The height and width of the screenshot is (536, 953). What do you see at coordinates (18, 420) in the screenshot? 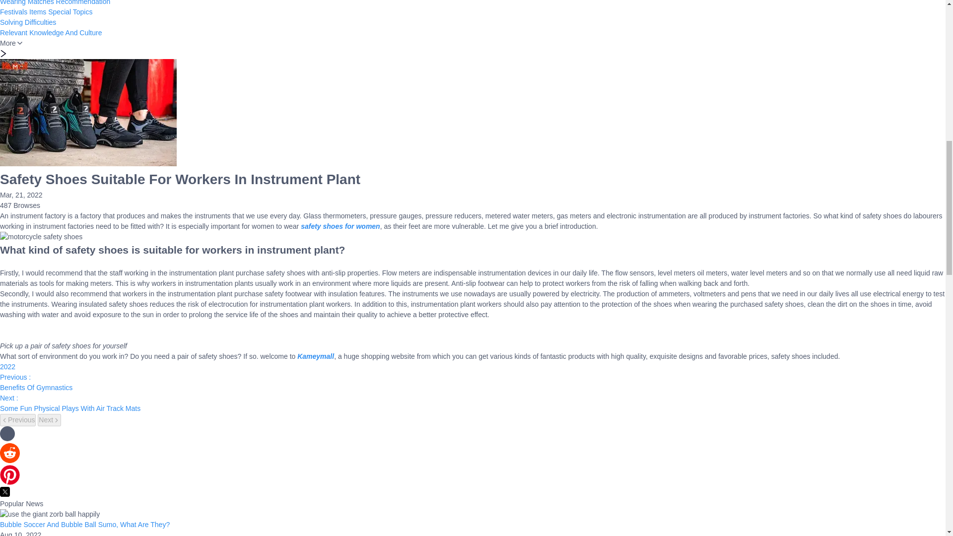
I see `Previous` at bounding box center [18, 420].